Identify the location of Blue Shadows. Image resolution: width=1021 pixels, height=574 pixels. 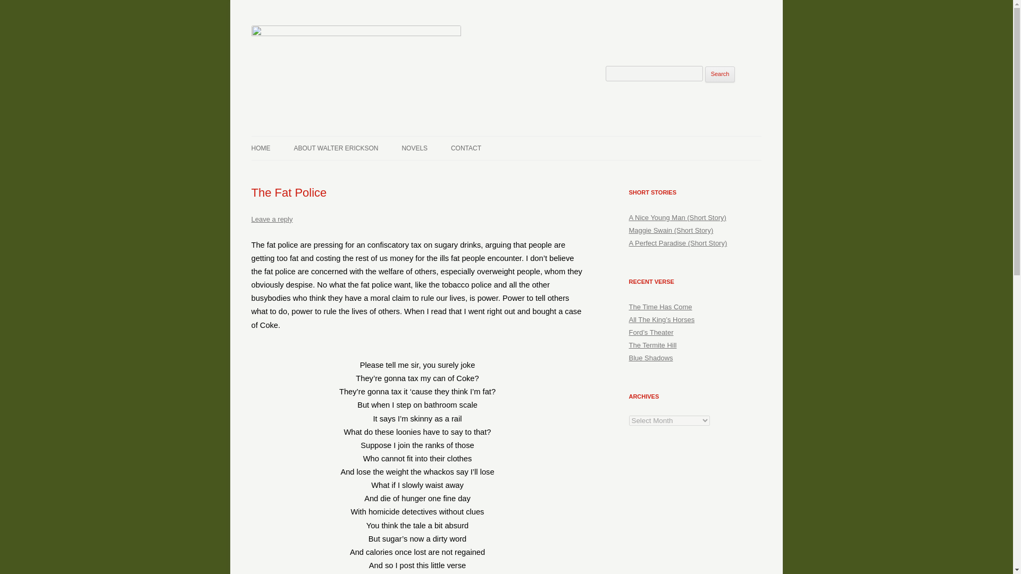
(651, 358).